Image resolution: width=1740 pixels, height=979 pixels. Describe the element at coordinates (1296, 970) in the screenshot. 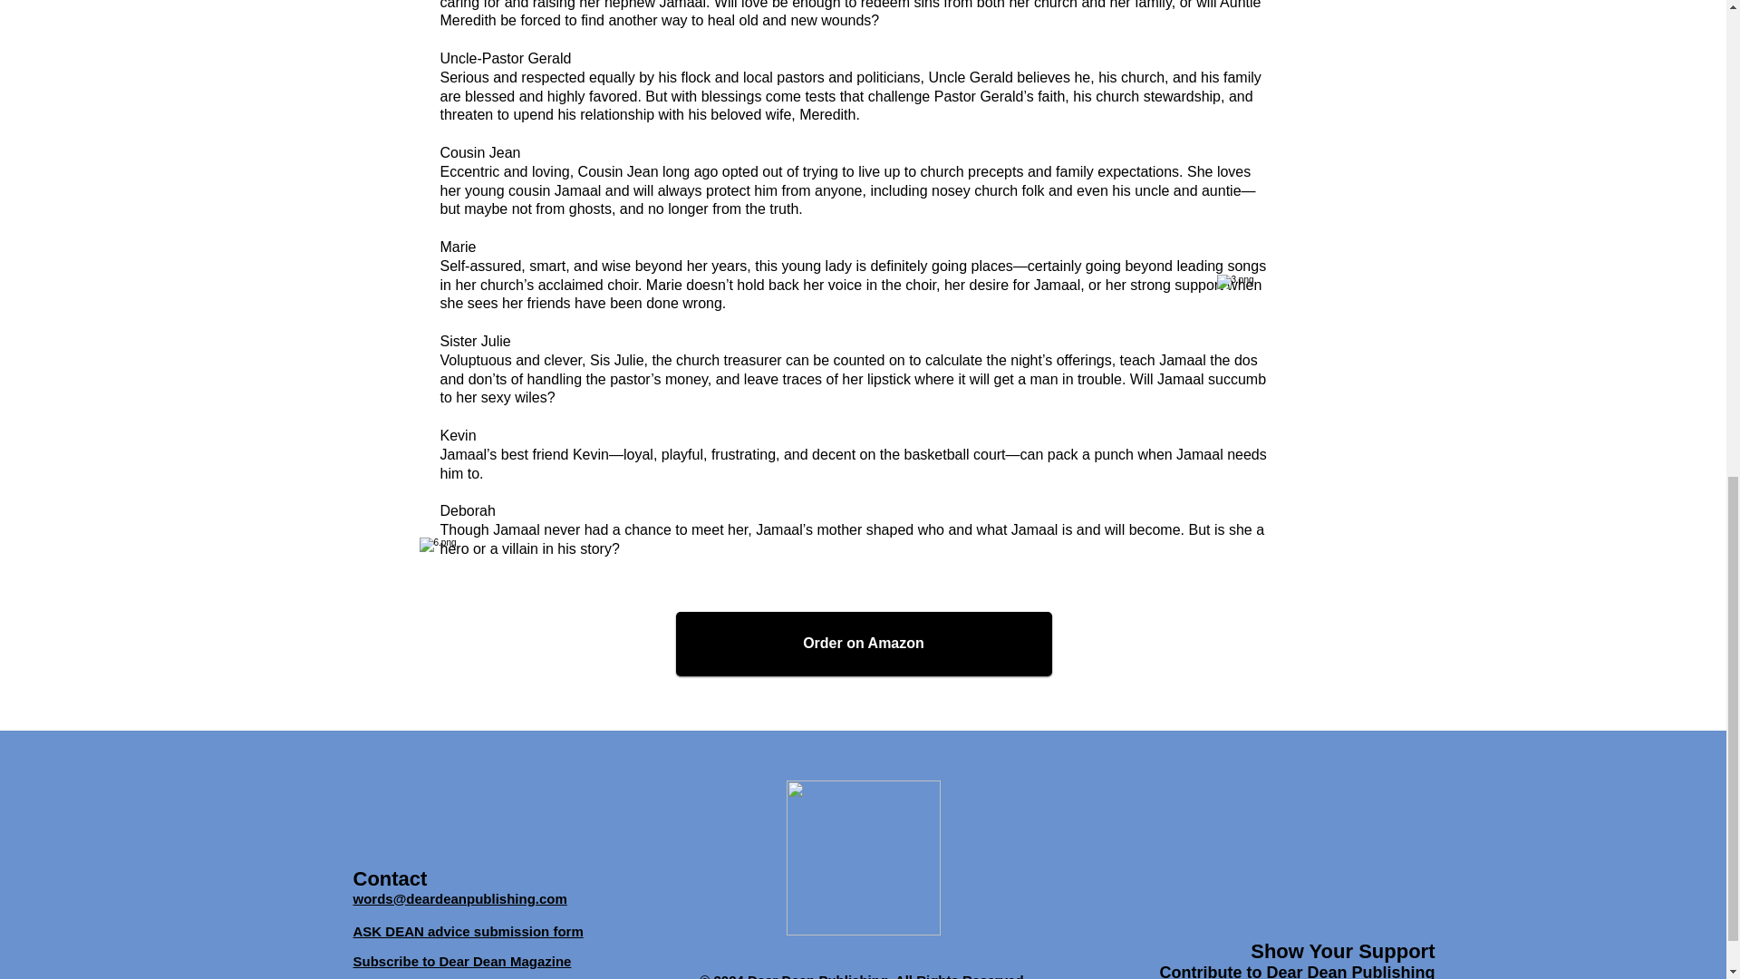

I see `Contribute to Dear Dean Publishing` at that location.